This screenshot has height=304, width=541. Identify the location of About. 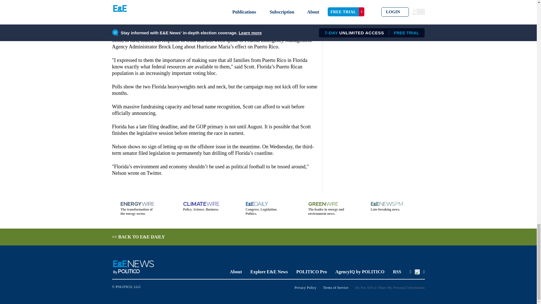
(236, 272).